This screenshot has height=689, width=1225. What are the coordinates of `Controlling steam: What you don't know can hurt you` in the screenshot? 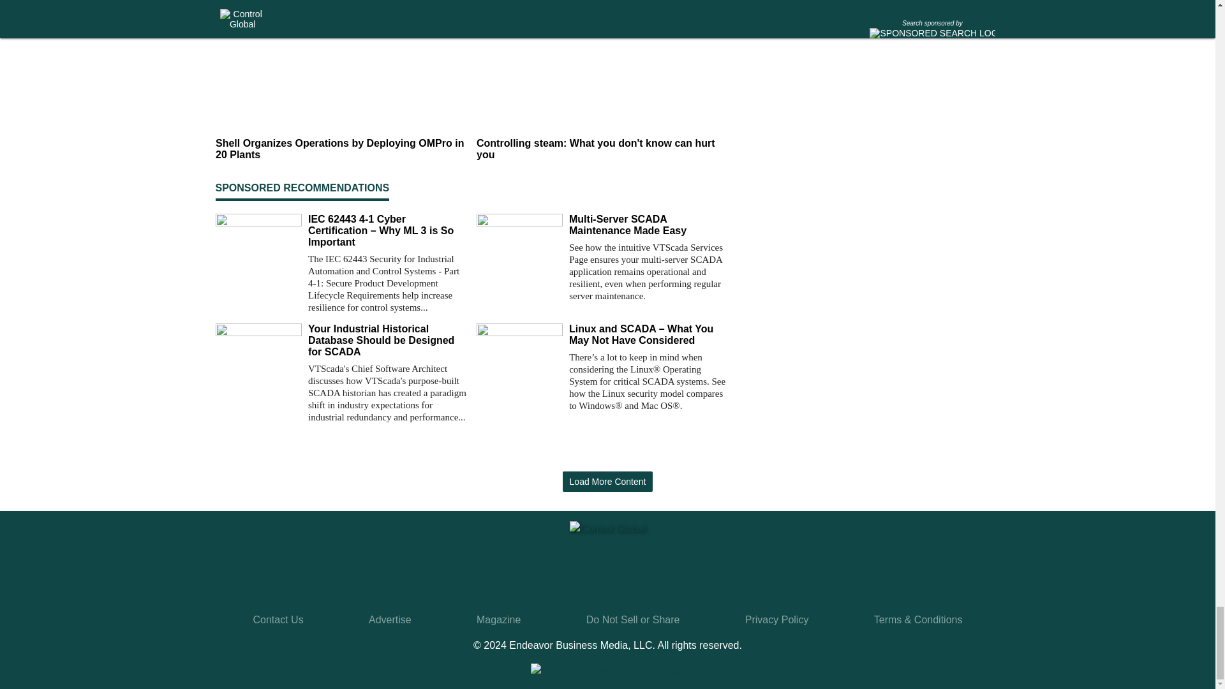 It's located at (602, 149).